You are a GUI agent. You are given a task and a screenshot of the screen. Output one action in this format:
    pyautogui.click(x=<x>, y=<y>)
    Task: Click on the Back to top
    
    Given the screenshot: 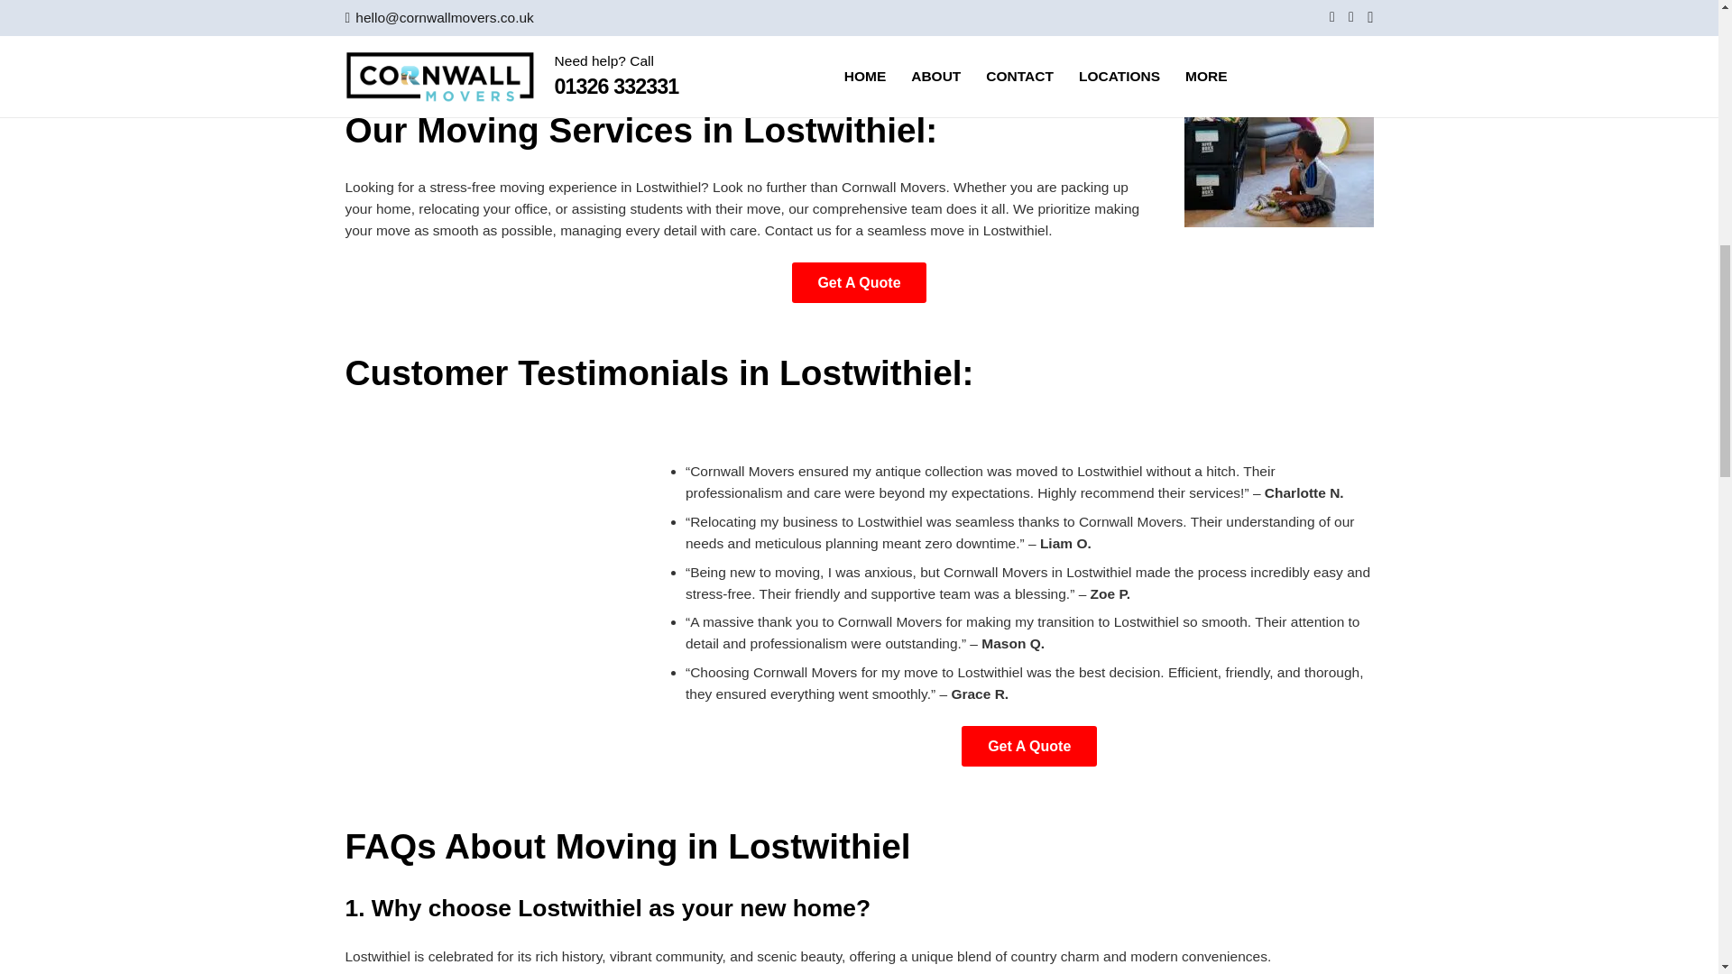 What is the action you would take?
    pyautogui.click(x=1681, y=32)
    